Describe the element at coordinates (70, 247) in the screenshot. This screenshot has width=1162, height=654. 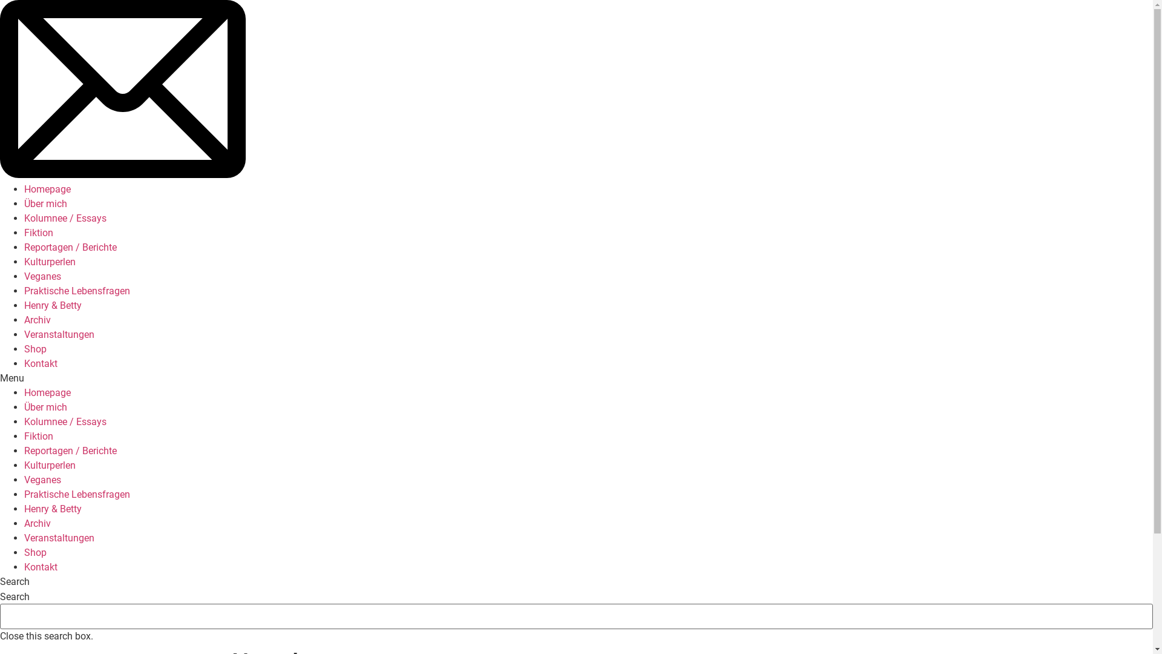
I see `Reportagen / Berichte` at that location.